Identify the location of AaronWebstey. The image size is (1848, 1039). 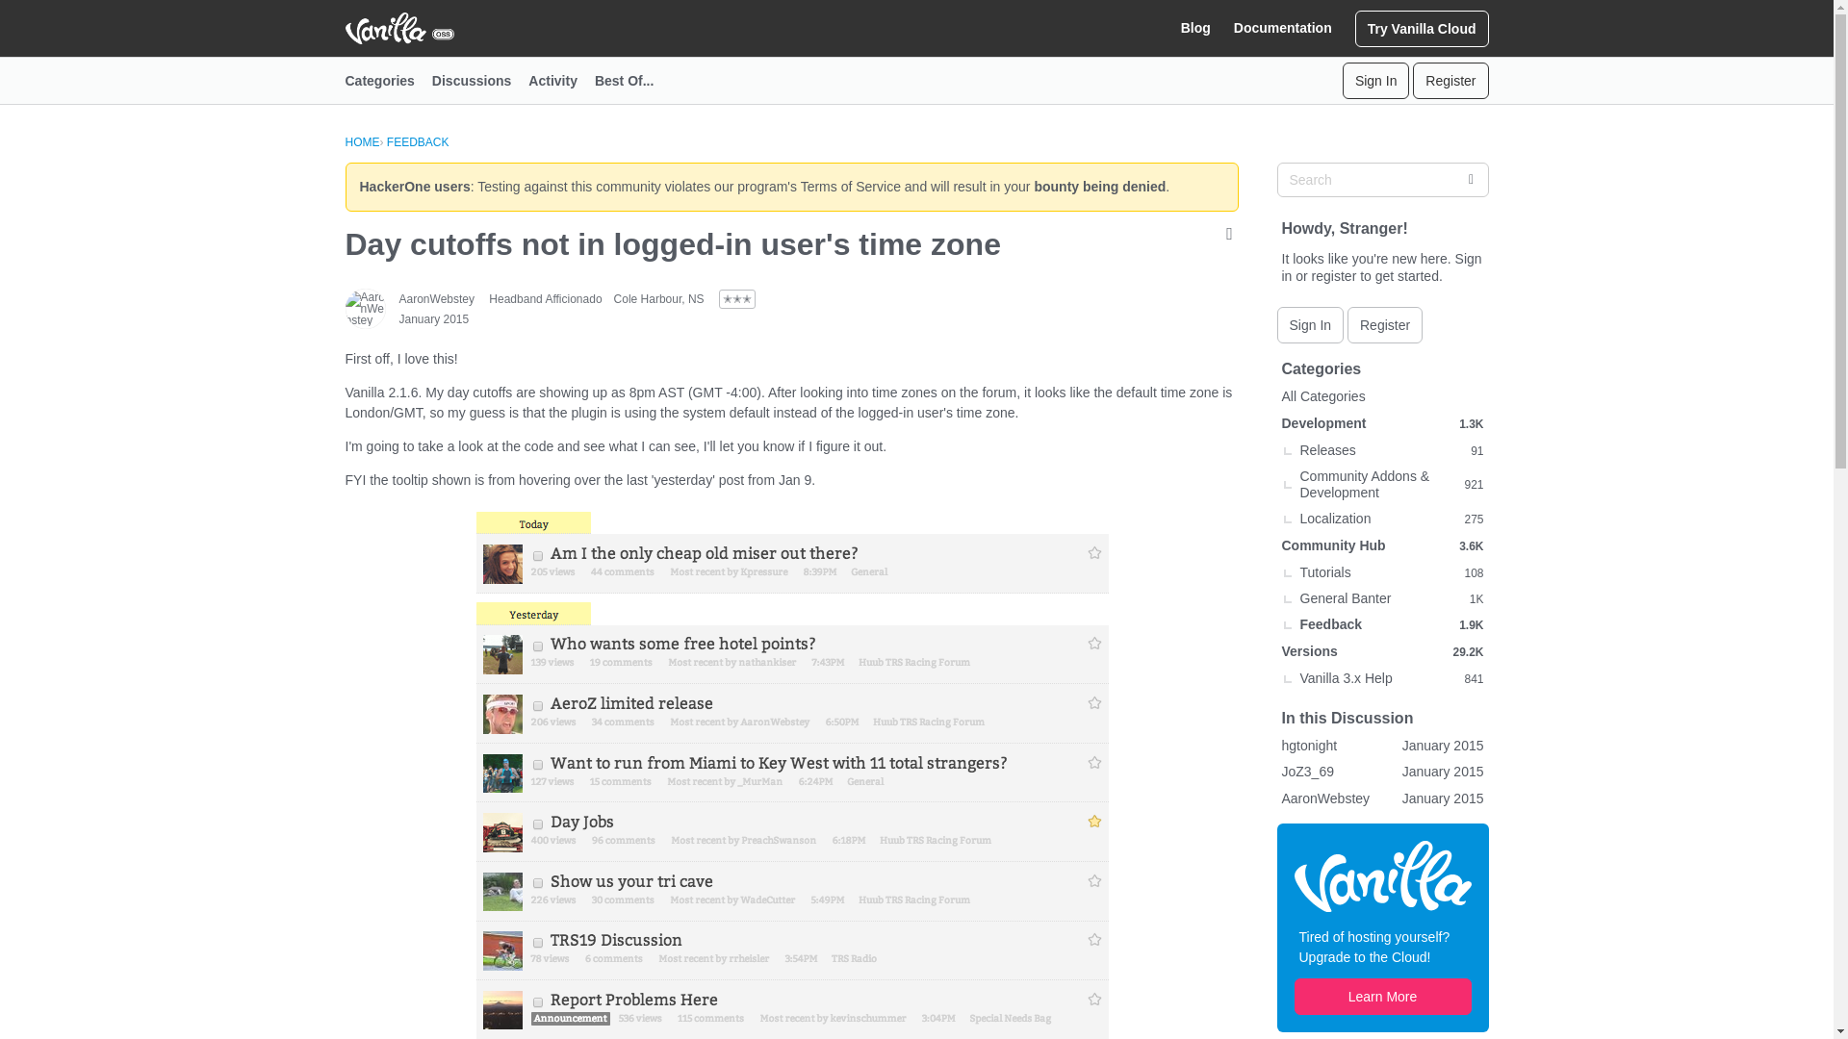
(437, 298).